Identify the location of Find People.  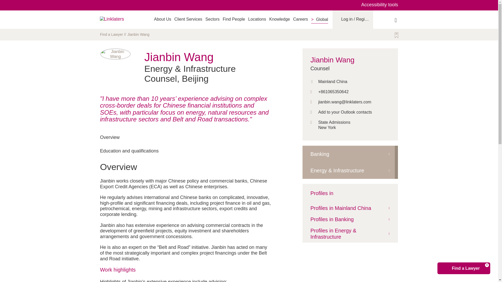
(234, 19).